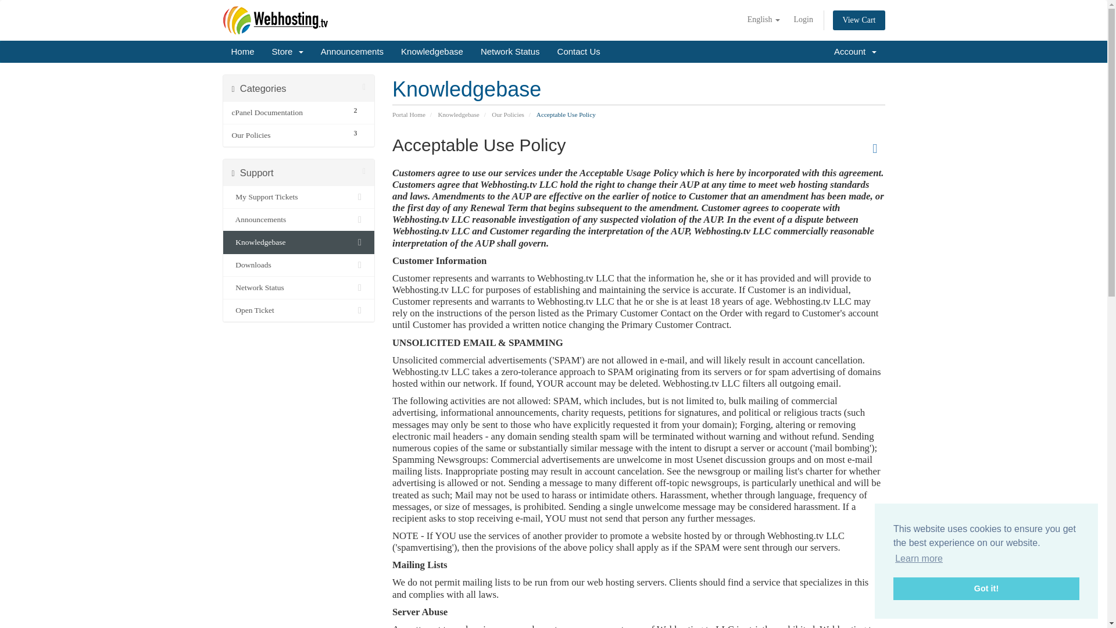 The height and width of the screenshot is (628, 1116). What do you see at coordinates (986, 588) in the screenshot?
I see `Got it!` at bounding box center [986, 588].